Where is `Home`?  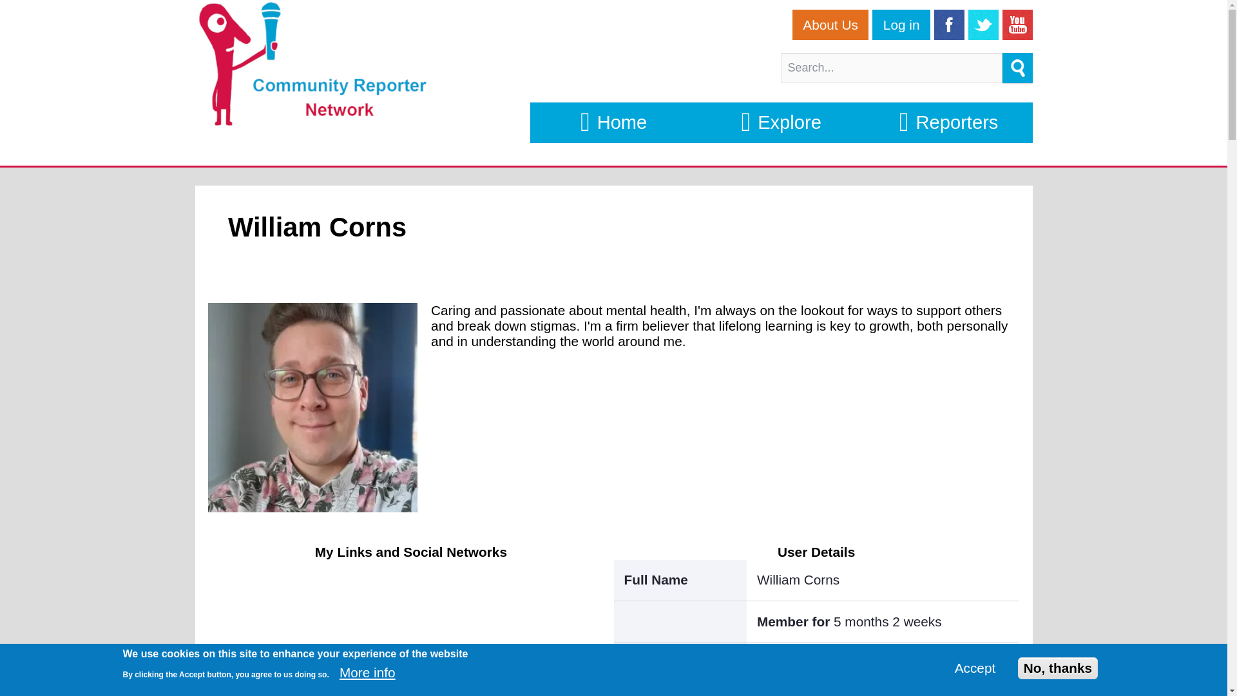
Home is located at coordinates (613, 122).